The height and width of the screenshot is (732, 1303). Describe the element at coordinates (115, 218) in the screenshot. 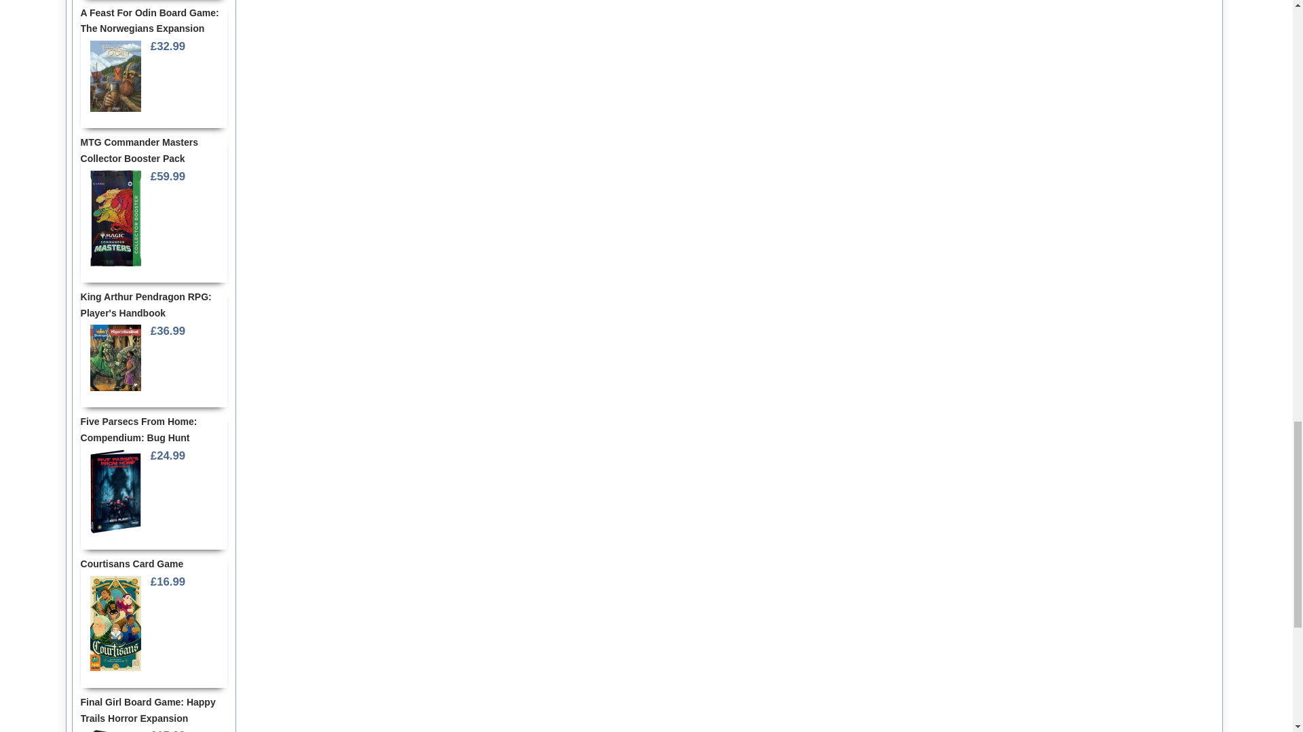

I see `MTG Commander Masters Collector Booster Pack` at that location.